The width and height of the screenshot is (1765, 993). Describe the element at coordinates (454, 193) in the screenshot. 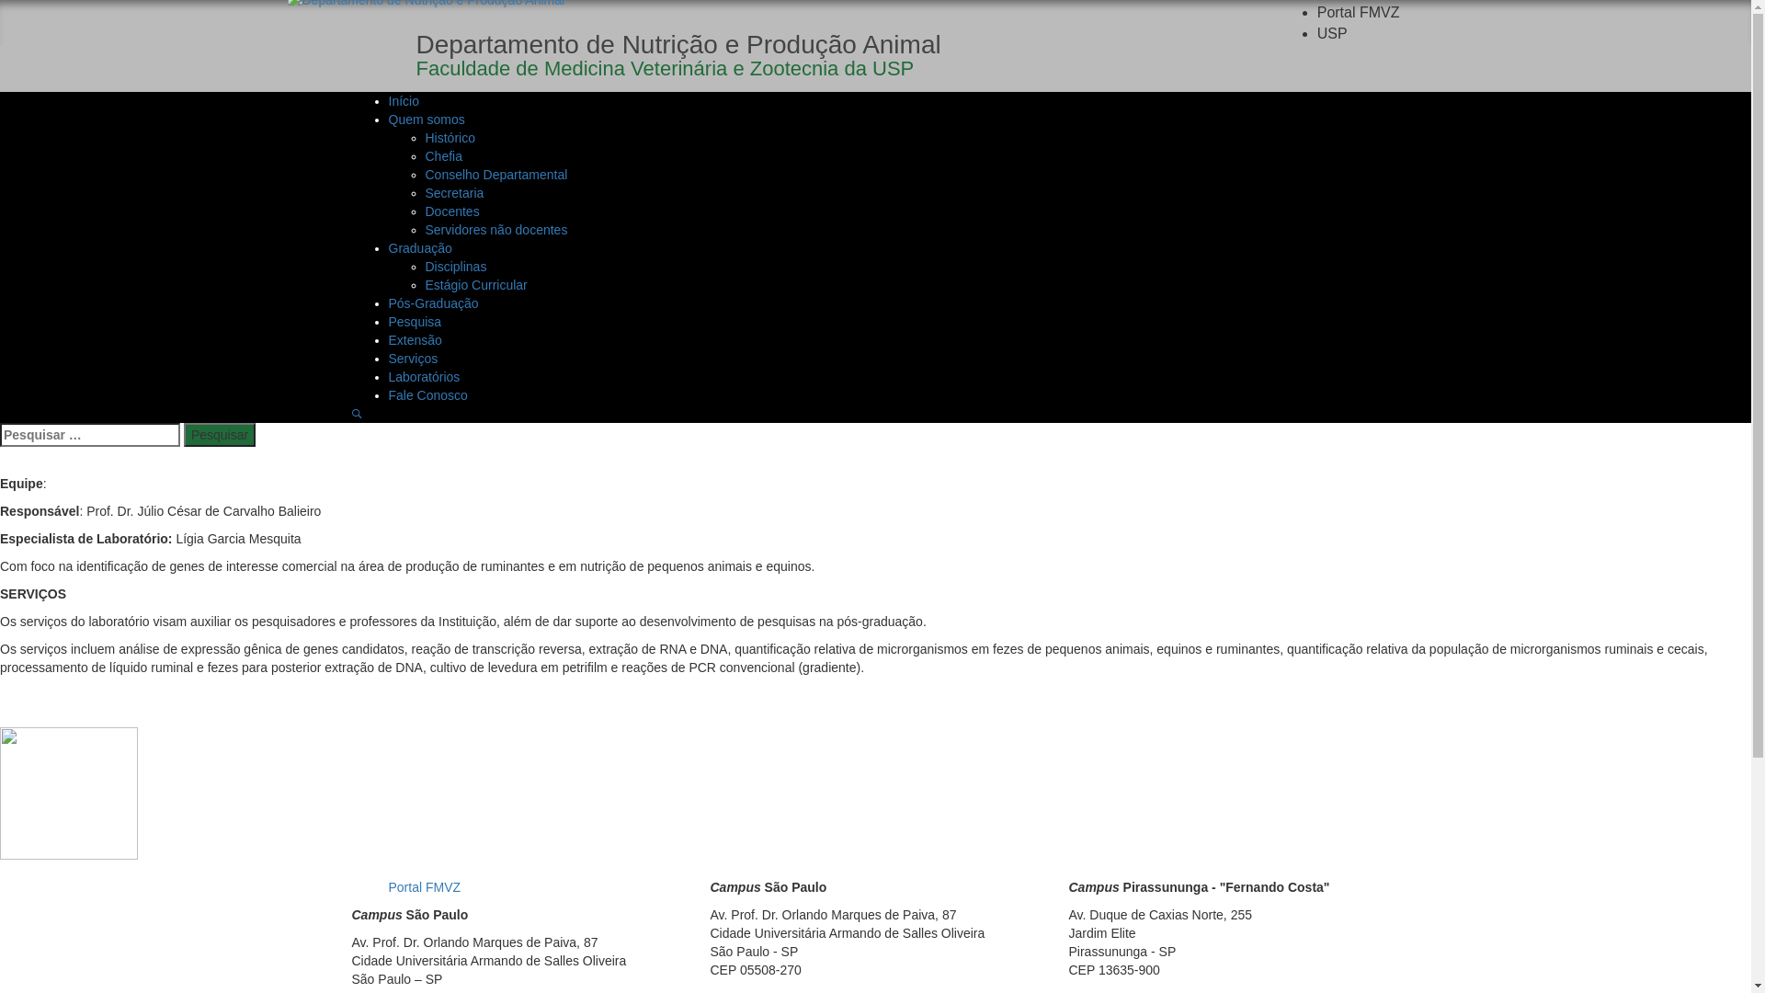

I see `Secretaria` at that location.